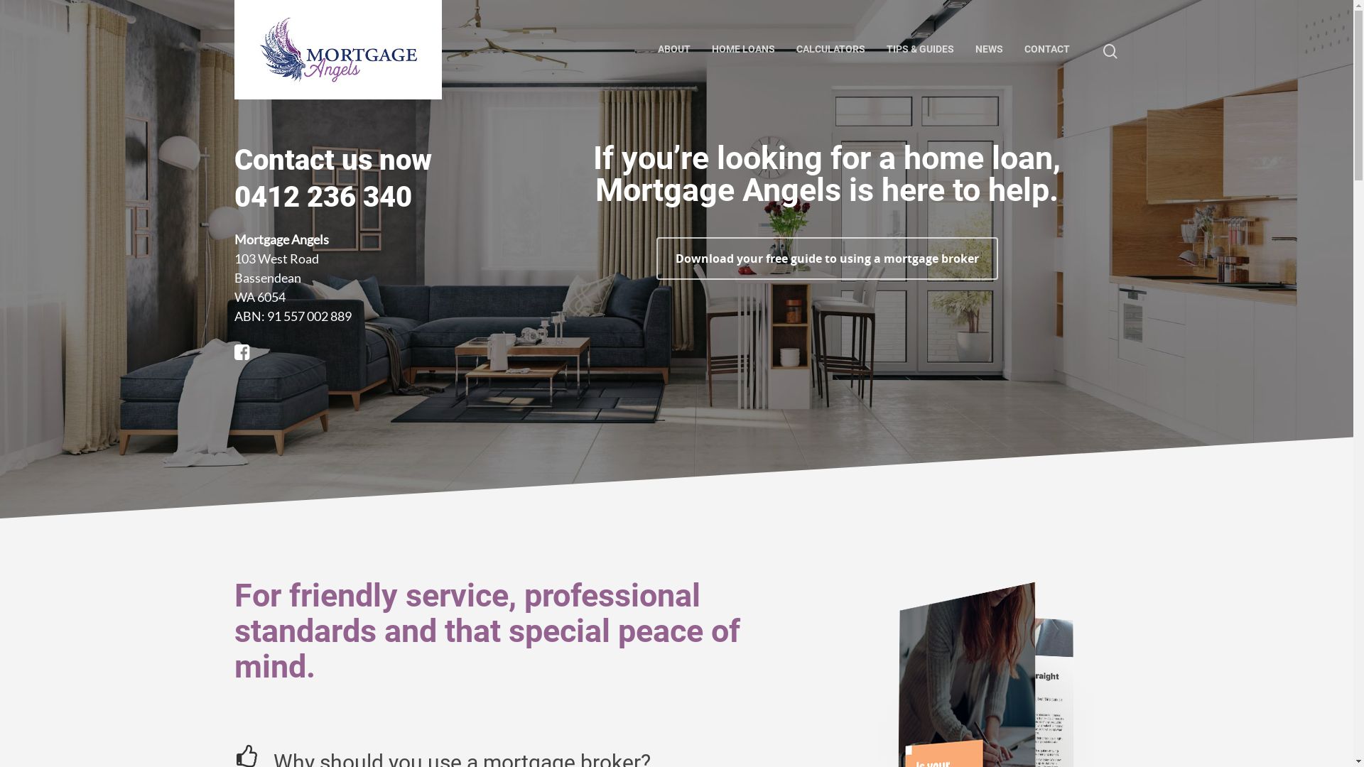  I want to click on NEWS, so click(989, 50).